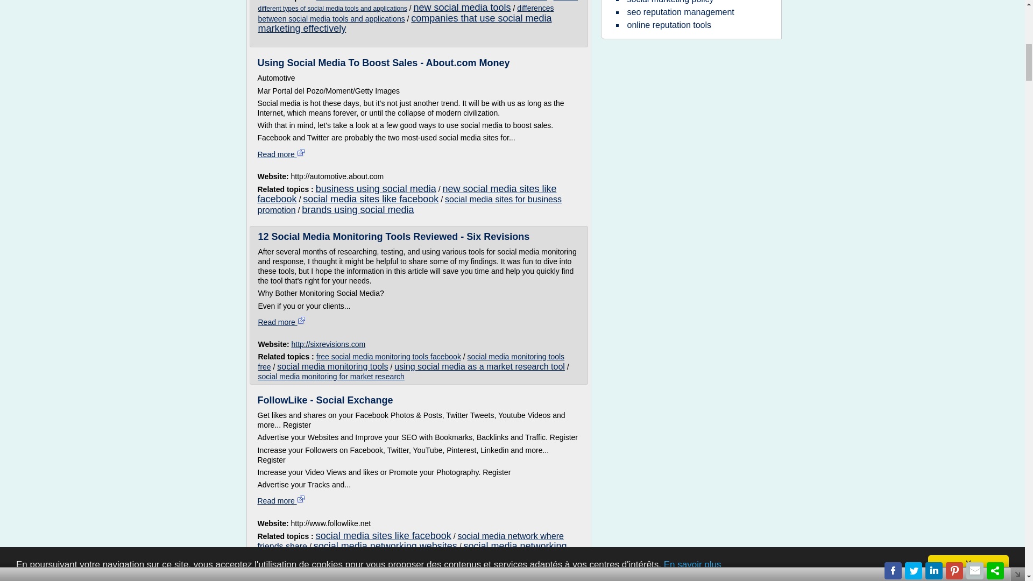  Describe the element at coordinates (680, 12) in the screenshot. I see `seo reputation management` at that location.